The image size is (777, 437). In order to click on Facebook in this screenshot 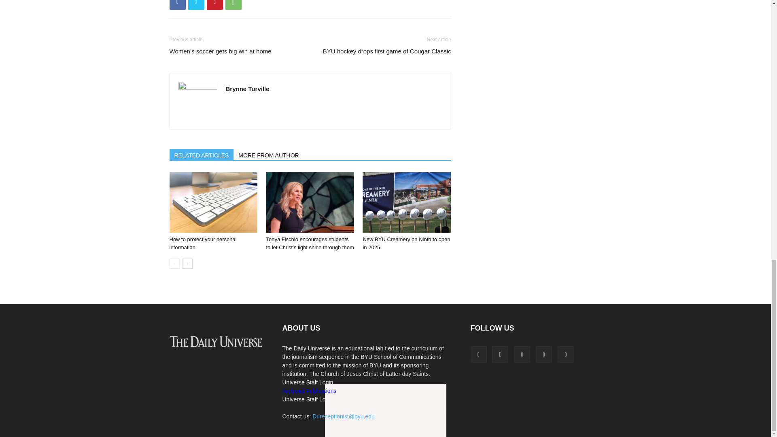, I will do `click(177, 5)`.